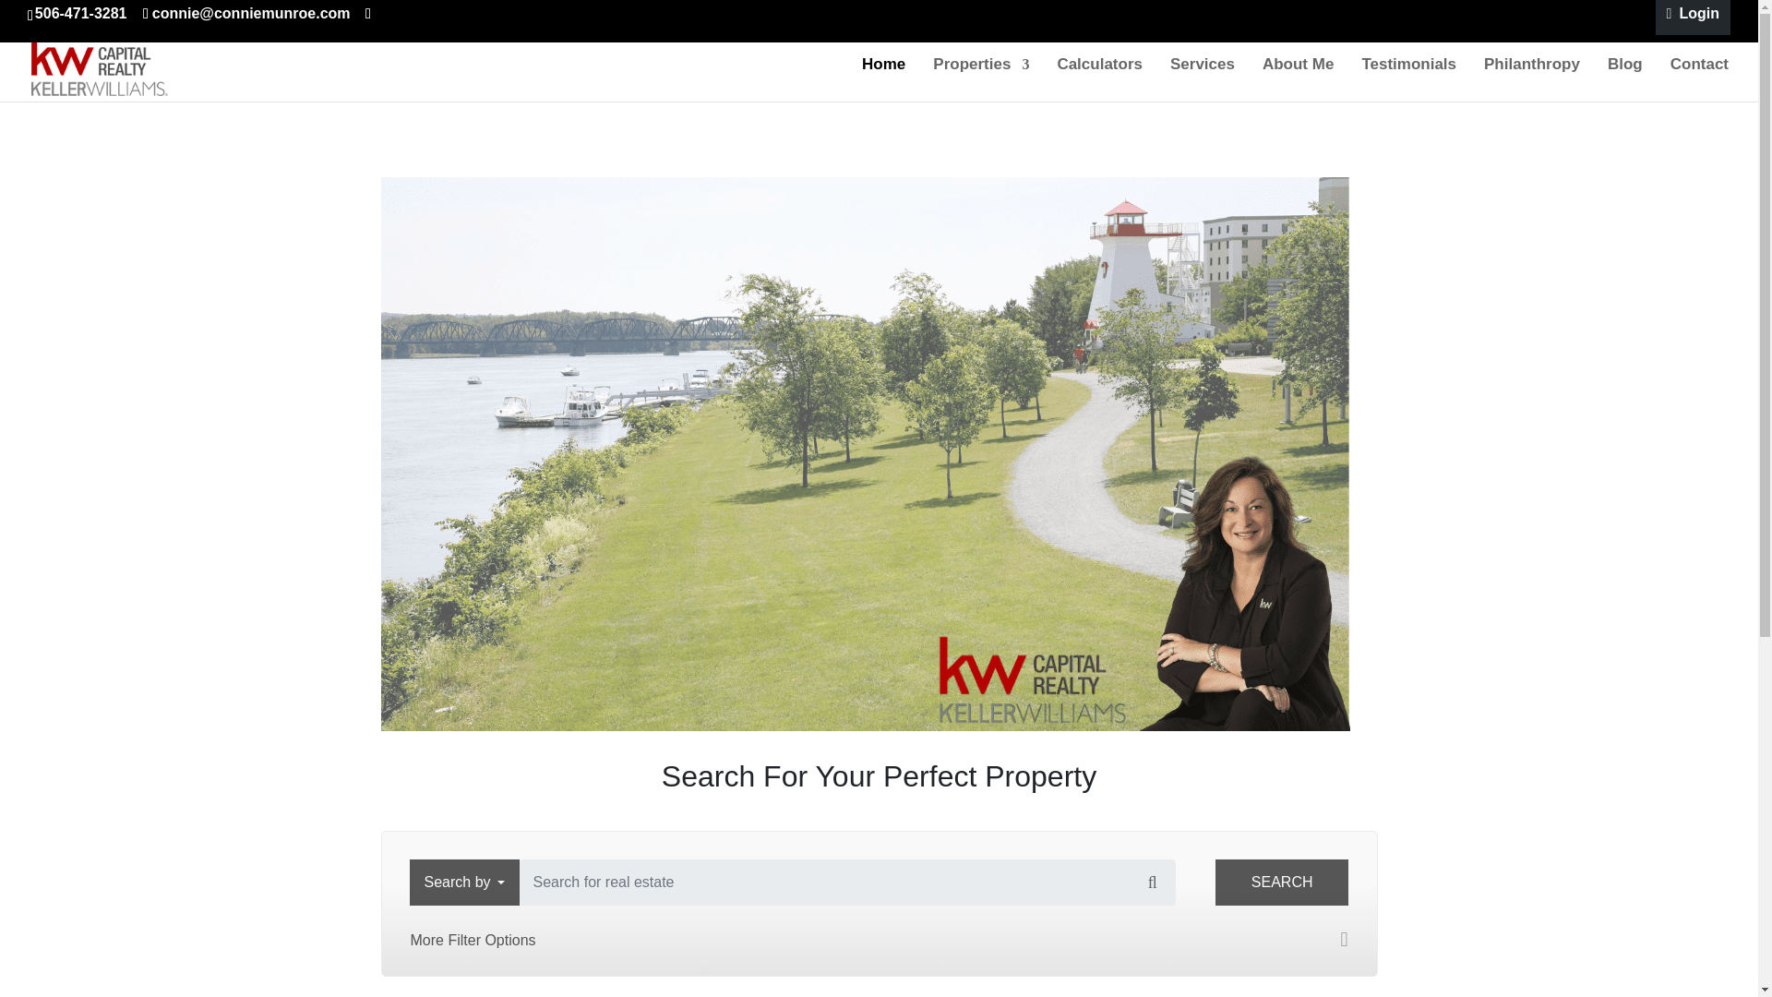  What do you see at coordinates (879, 940) in the screenshot?
I see `More Filter Options` at bounding box center [879, 940].